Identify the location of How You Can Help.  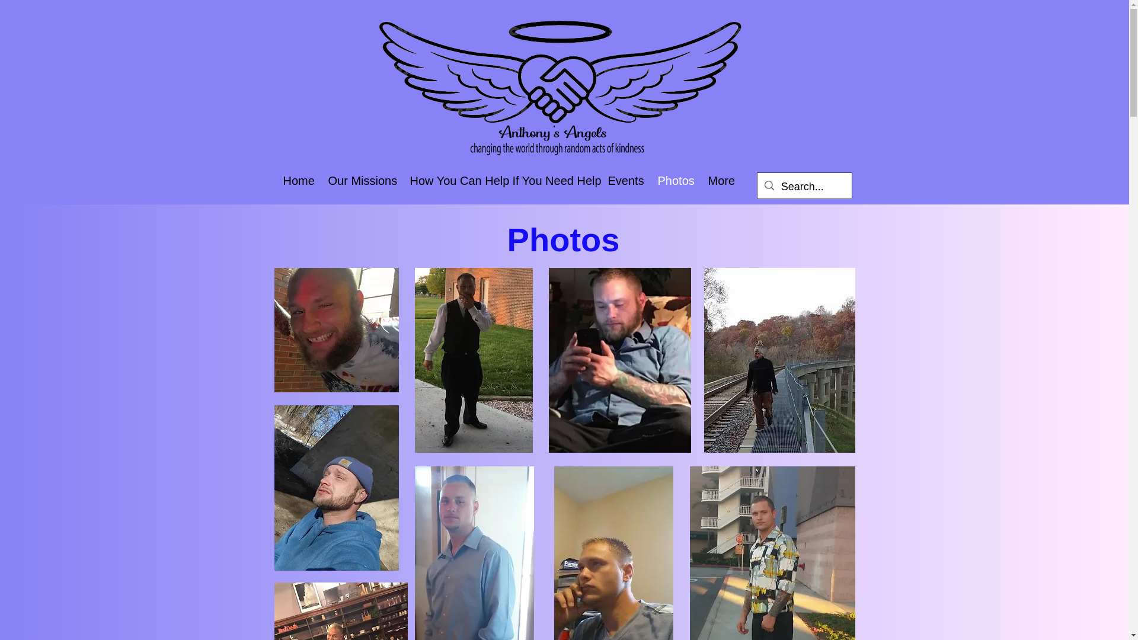
(452, 180).